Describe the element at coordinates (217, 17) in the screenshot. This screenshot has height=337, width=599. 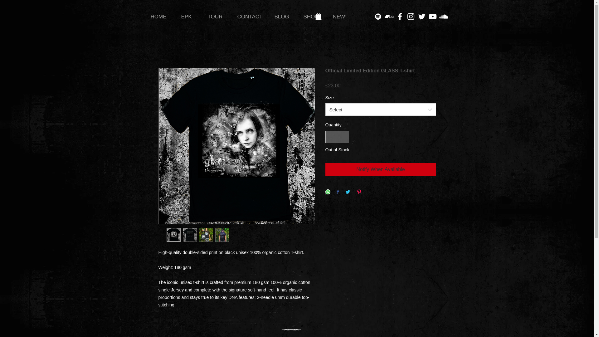
I see `TOUR` at that location.